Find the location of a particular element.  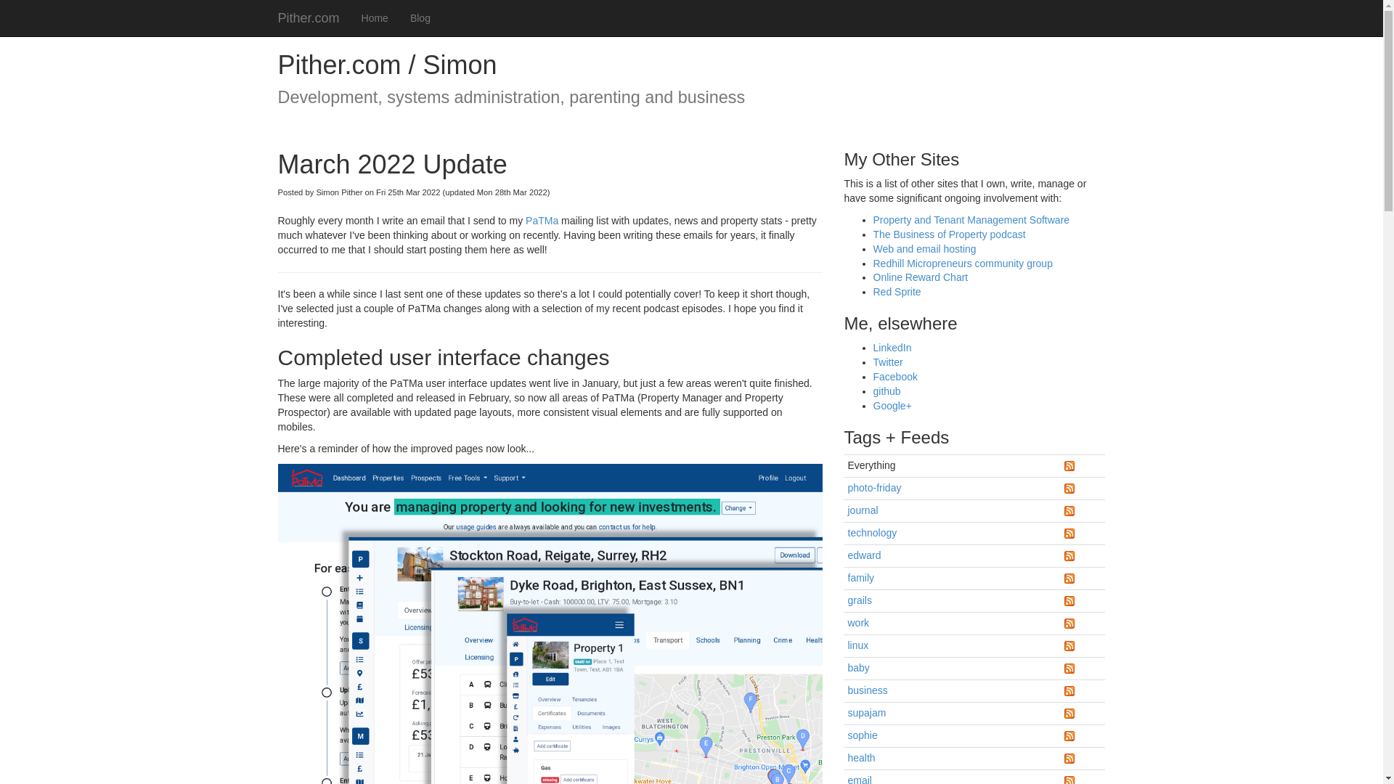

journal is located at coordinates (863, 510).